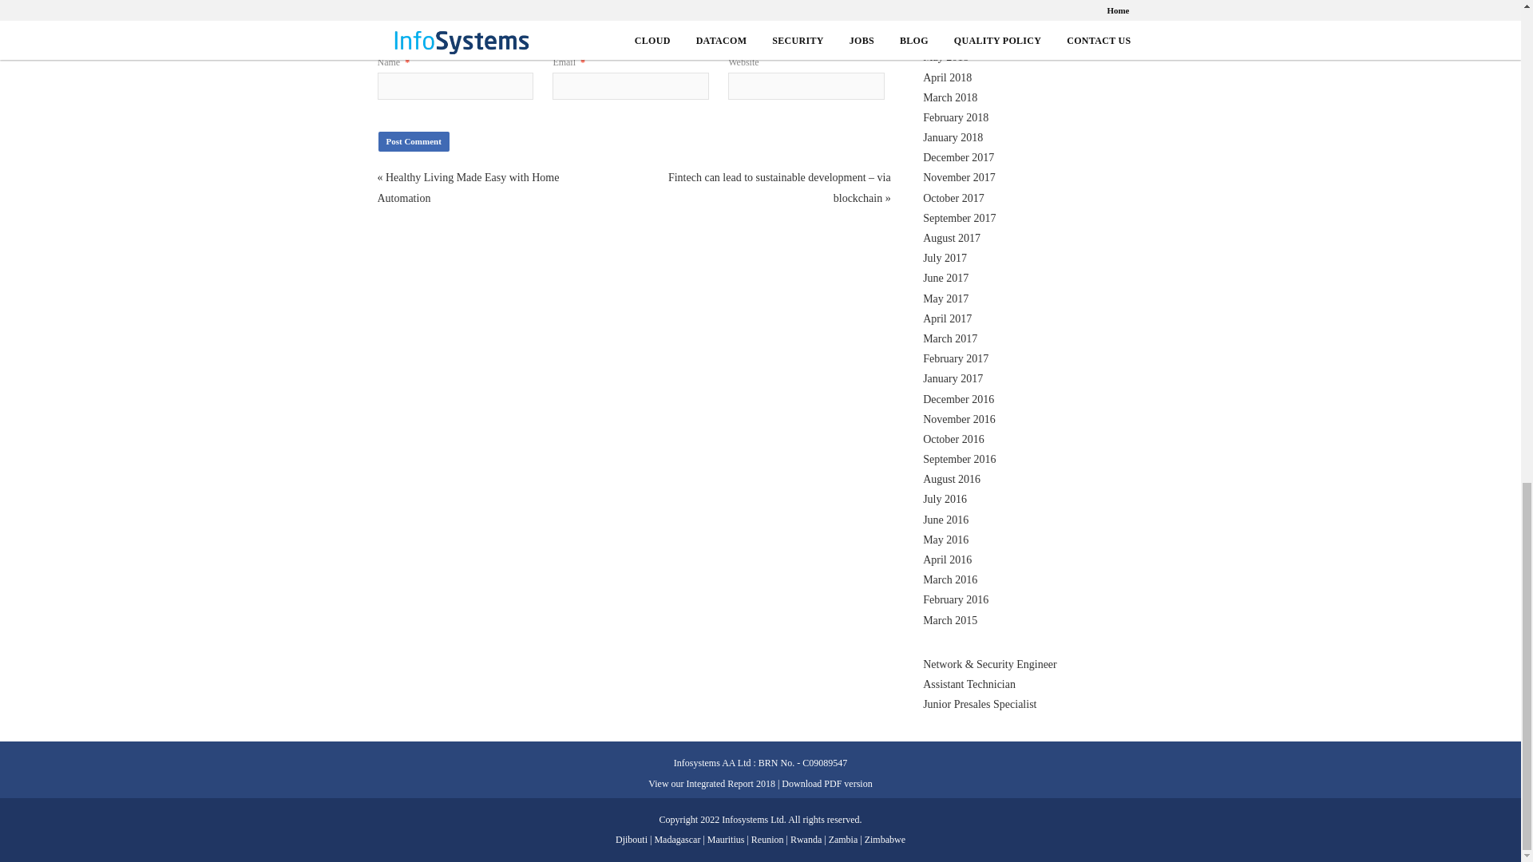  What do you see at coordinates (468, 187) in the screenshot?
I see `Healthy Living Made Easy with Home Automation` at bounding box center [468, 187].